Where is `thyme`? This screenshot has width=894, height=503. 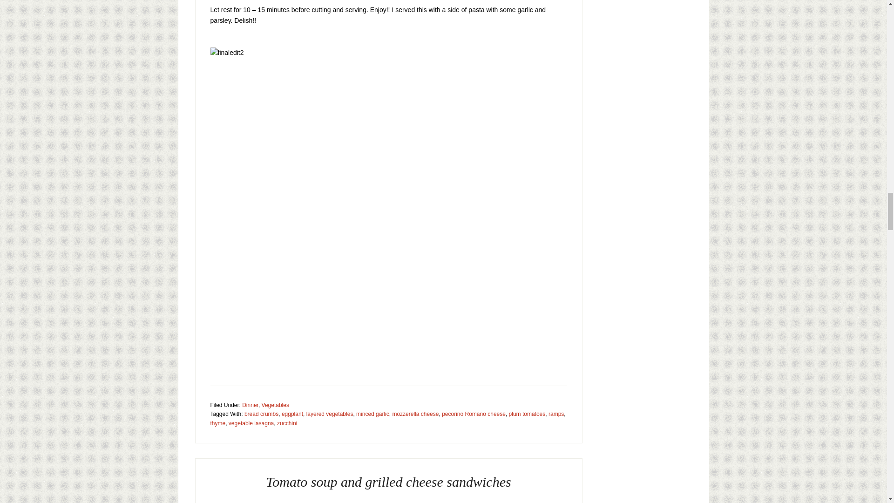 thyme is located at coordinates (218, 423).